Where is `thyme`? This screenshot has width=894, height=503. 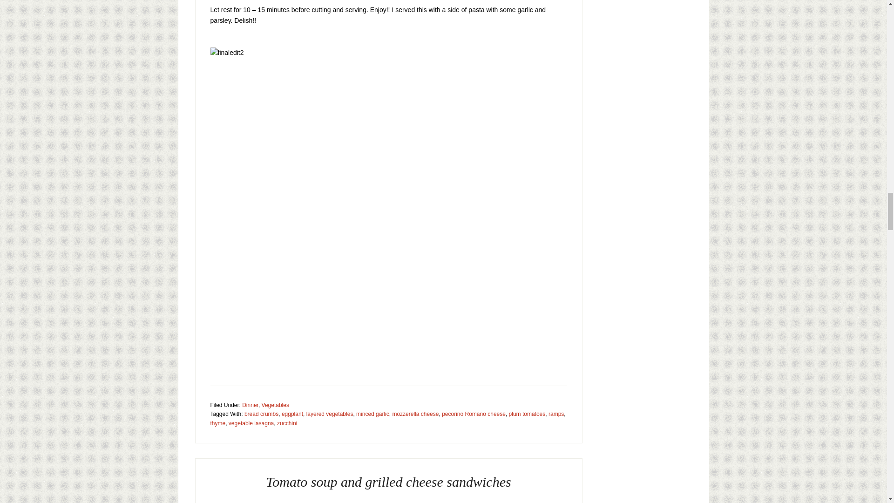 thyme is located at coordinates (218, 423).